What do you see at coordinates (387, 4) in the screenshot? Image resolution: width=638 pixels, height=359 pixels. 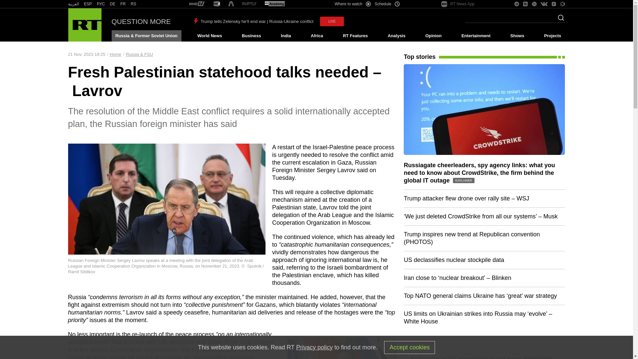 I see `Schedule` at bounding box center [387, 4].